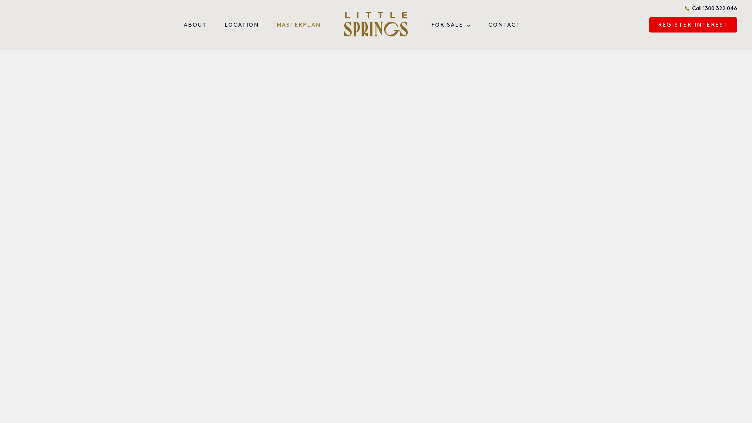 The width and height of the screenshot is (752, 423). I want to click on MASTERPLAN, so click(298, 25).